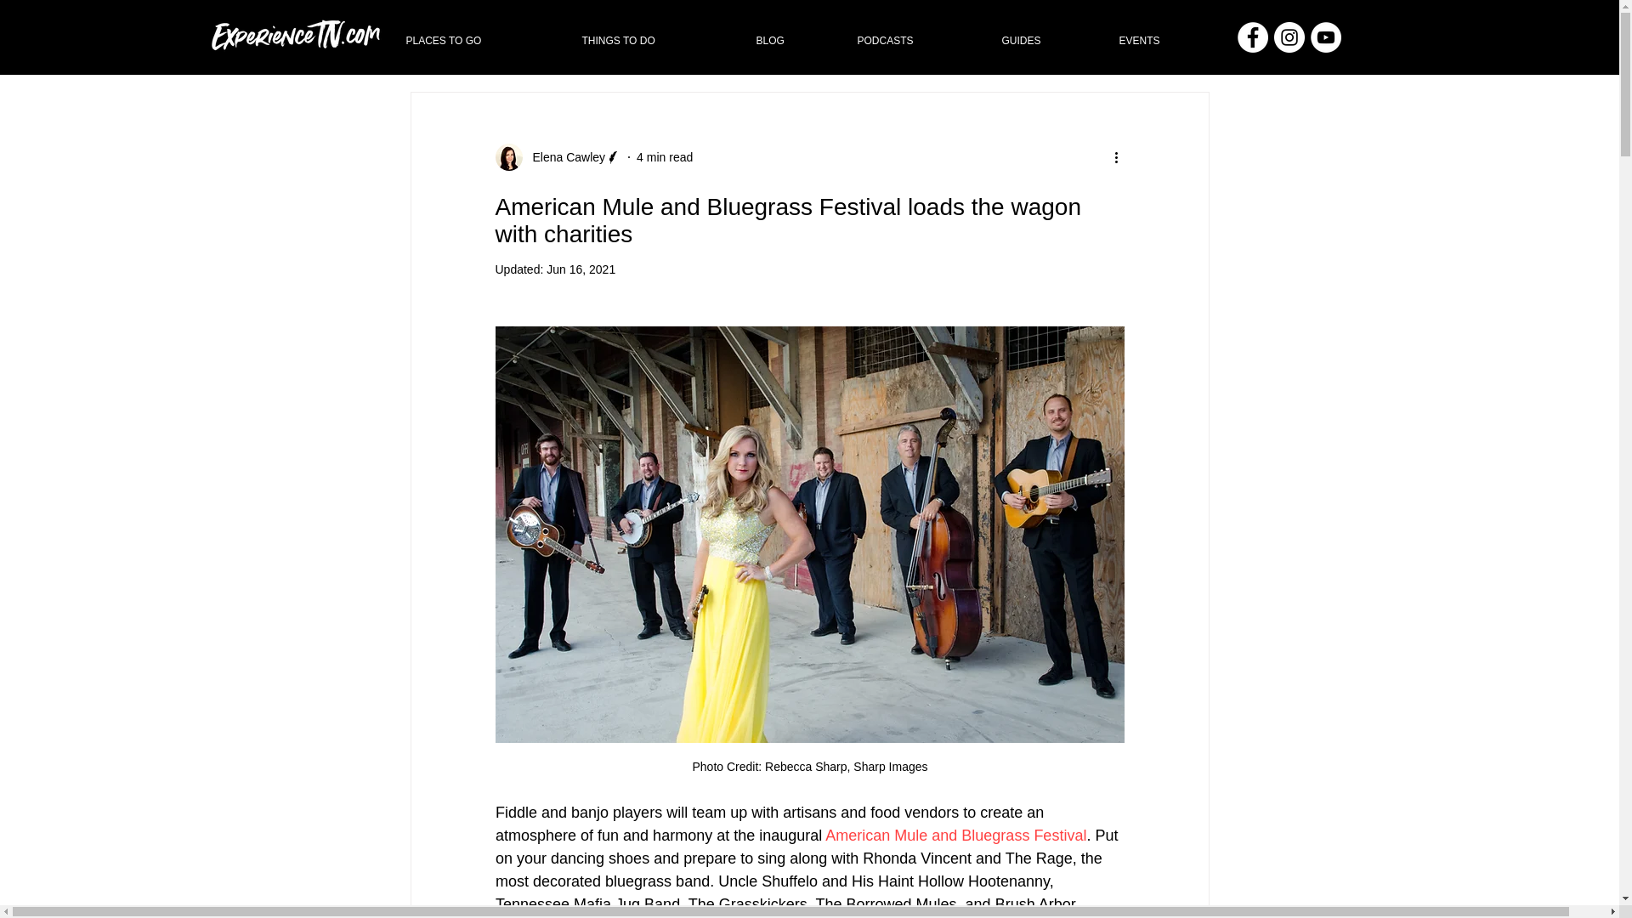 The image size is (1632, 918). I want to click on EVENTS, so click(1166, 41).